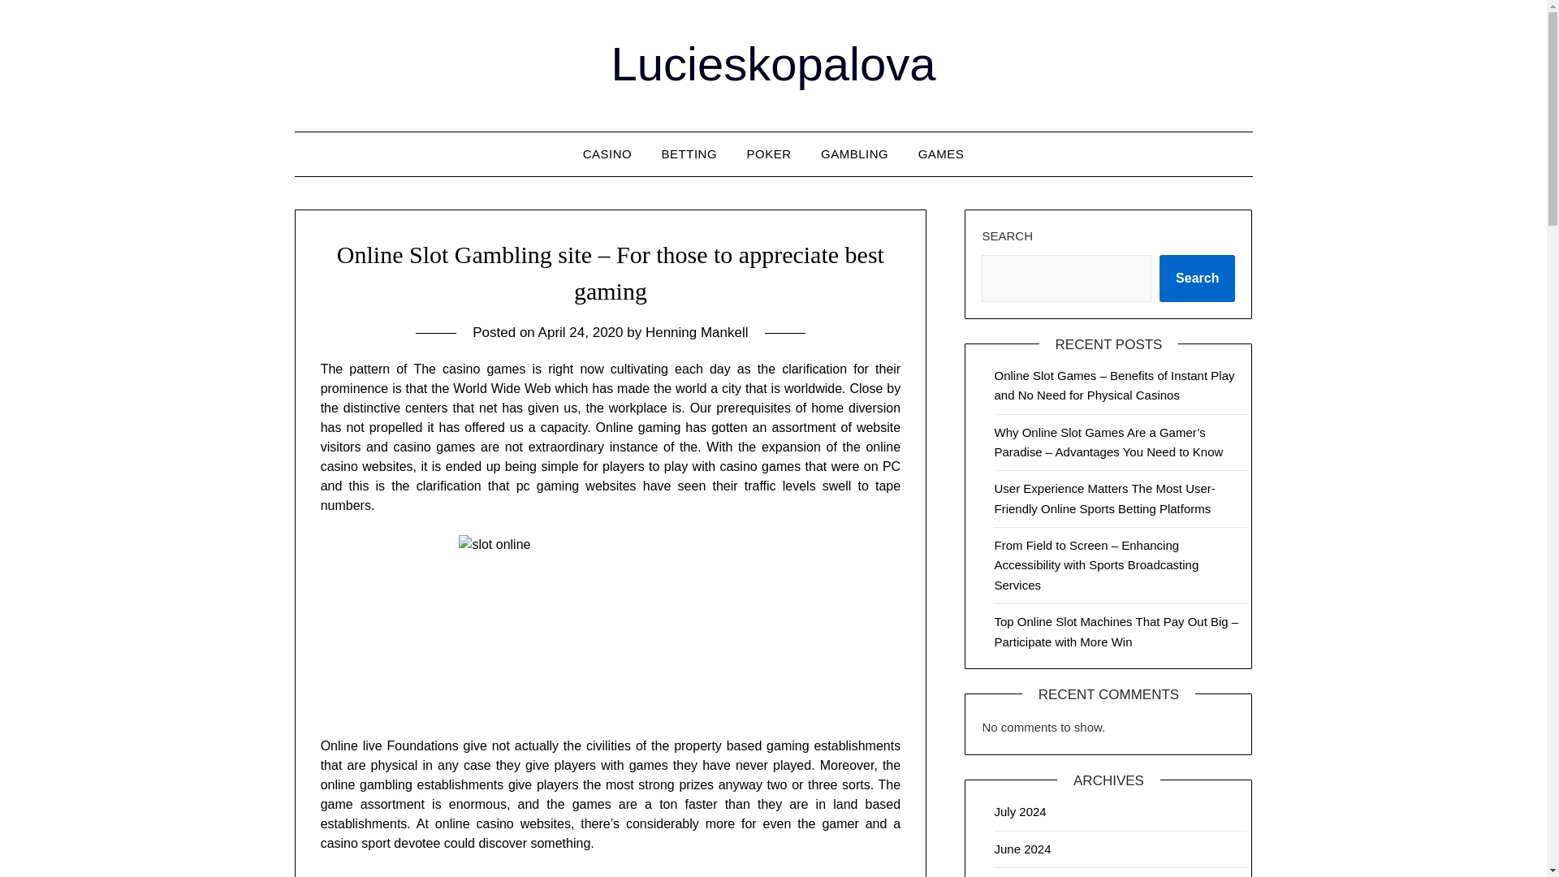  Describe the element at coordinates (1020, 811) in the screenshot. I see `July 2024` at that location.